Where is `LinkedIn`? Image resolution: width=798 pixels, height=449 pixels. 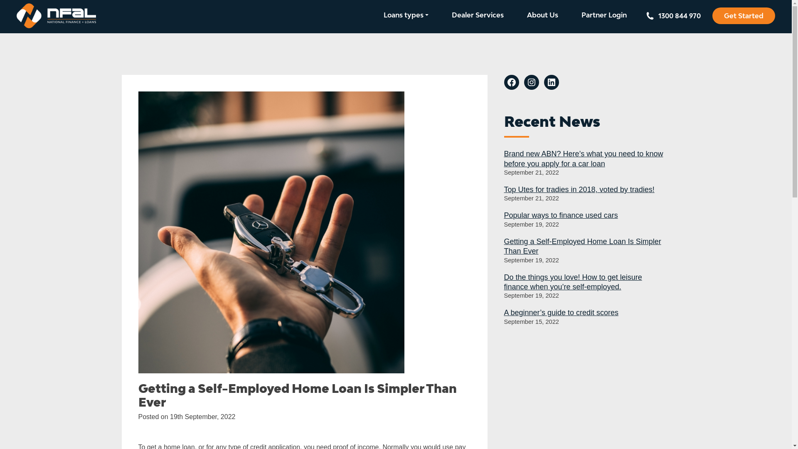 LinkedIn is located at coordinates (551, 82).